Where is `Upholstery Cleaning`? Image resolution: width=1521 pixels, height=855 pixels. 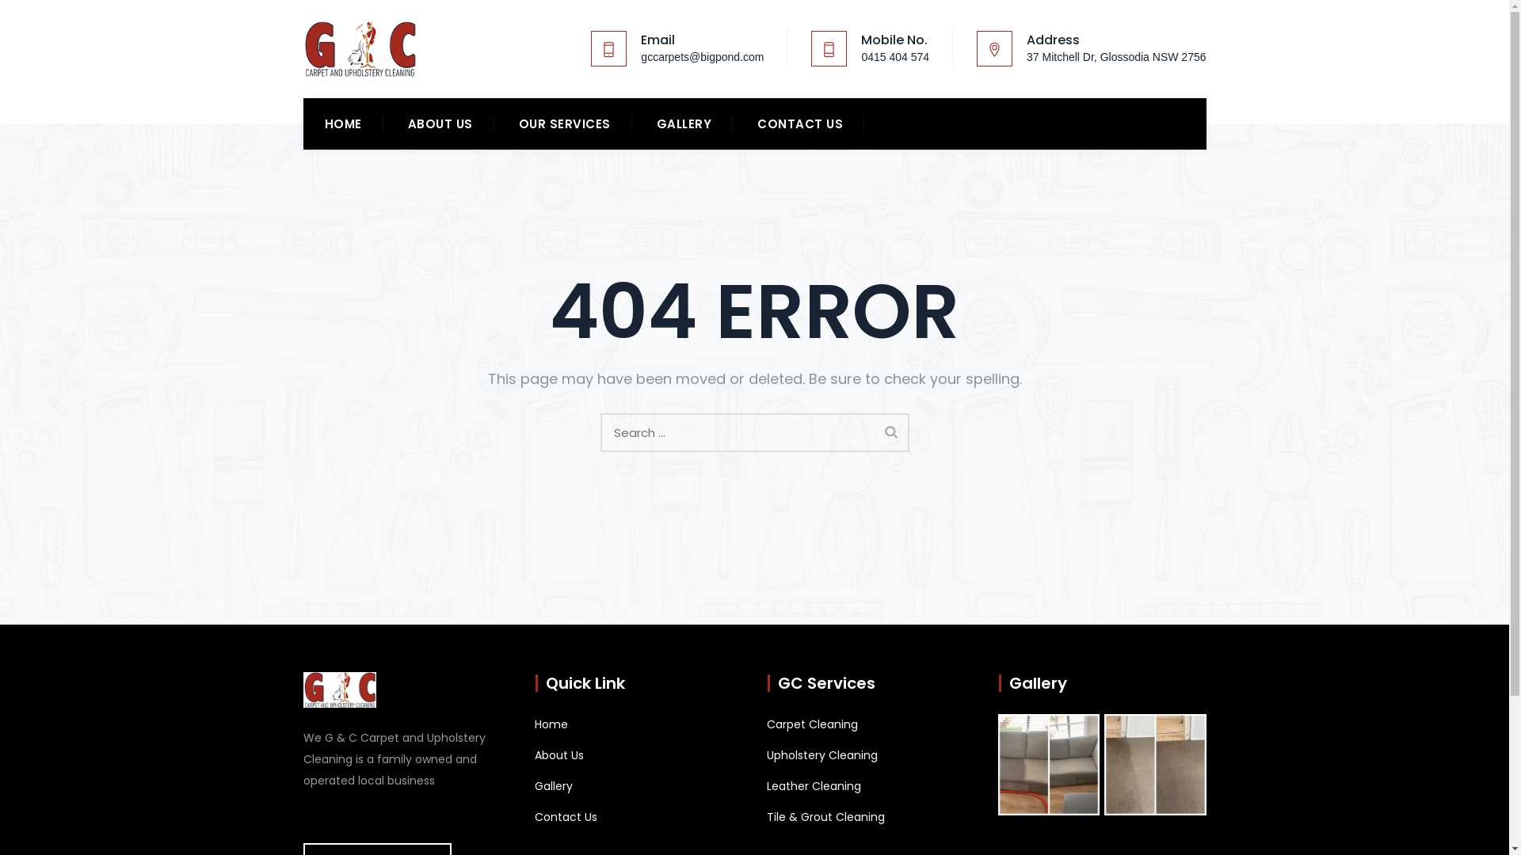 Upholstery Cleaning is located at coordinates (822, 755).